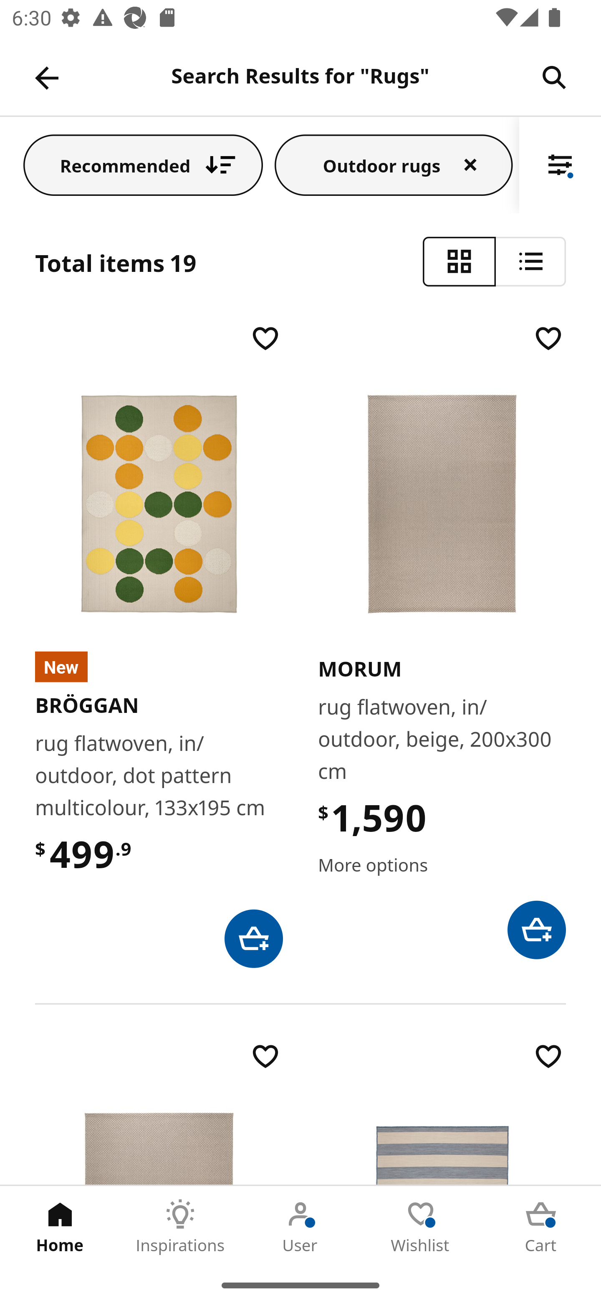  What do you see at coordinates (394, 165) in the screenshot?
I see `Outdoor rugs` at bounding box center [394, 165].